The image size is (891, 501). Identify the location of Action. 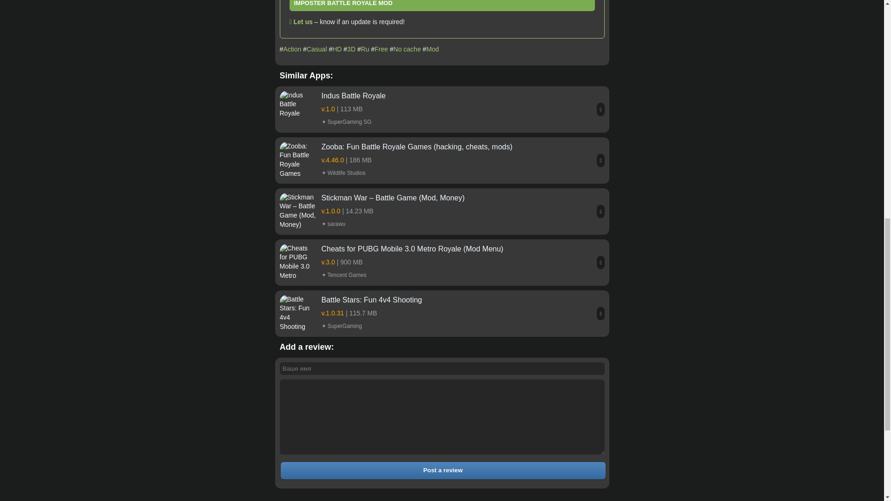
(292, 49).